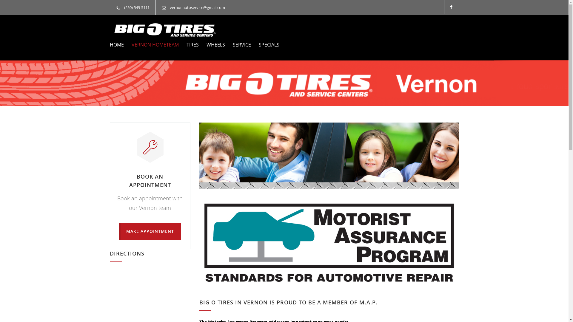 This screenshot has width=573, height=322. What do you see at coordinates (151, 45) in the screenshot?
I see `VERNON HOMETEAM` at bounding box center [151, 45].